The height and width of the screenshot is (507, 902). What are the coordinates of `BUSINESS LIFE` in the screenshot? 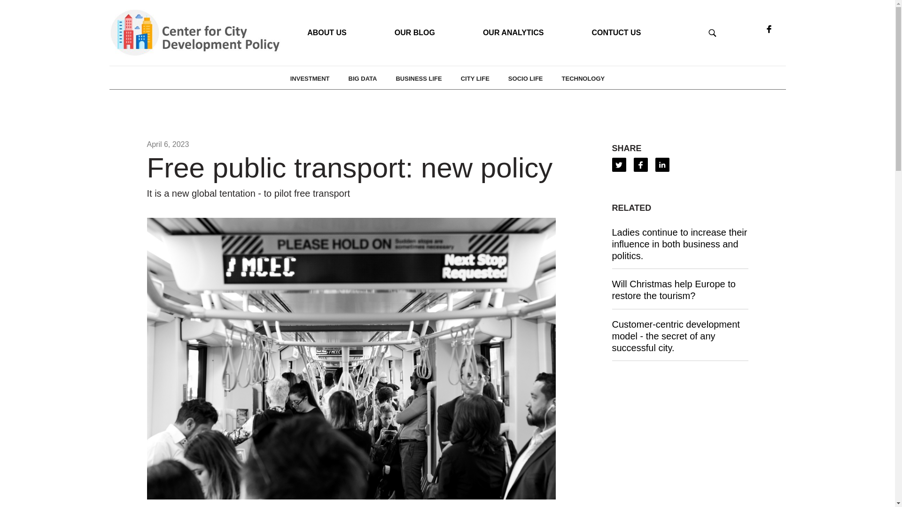 It's located at (418, 79).